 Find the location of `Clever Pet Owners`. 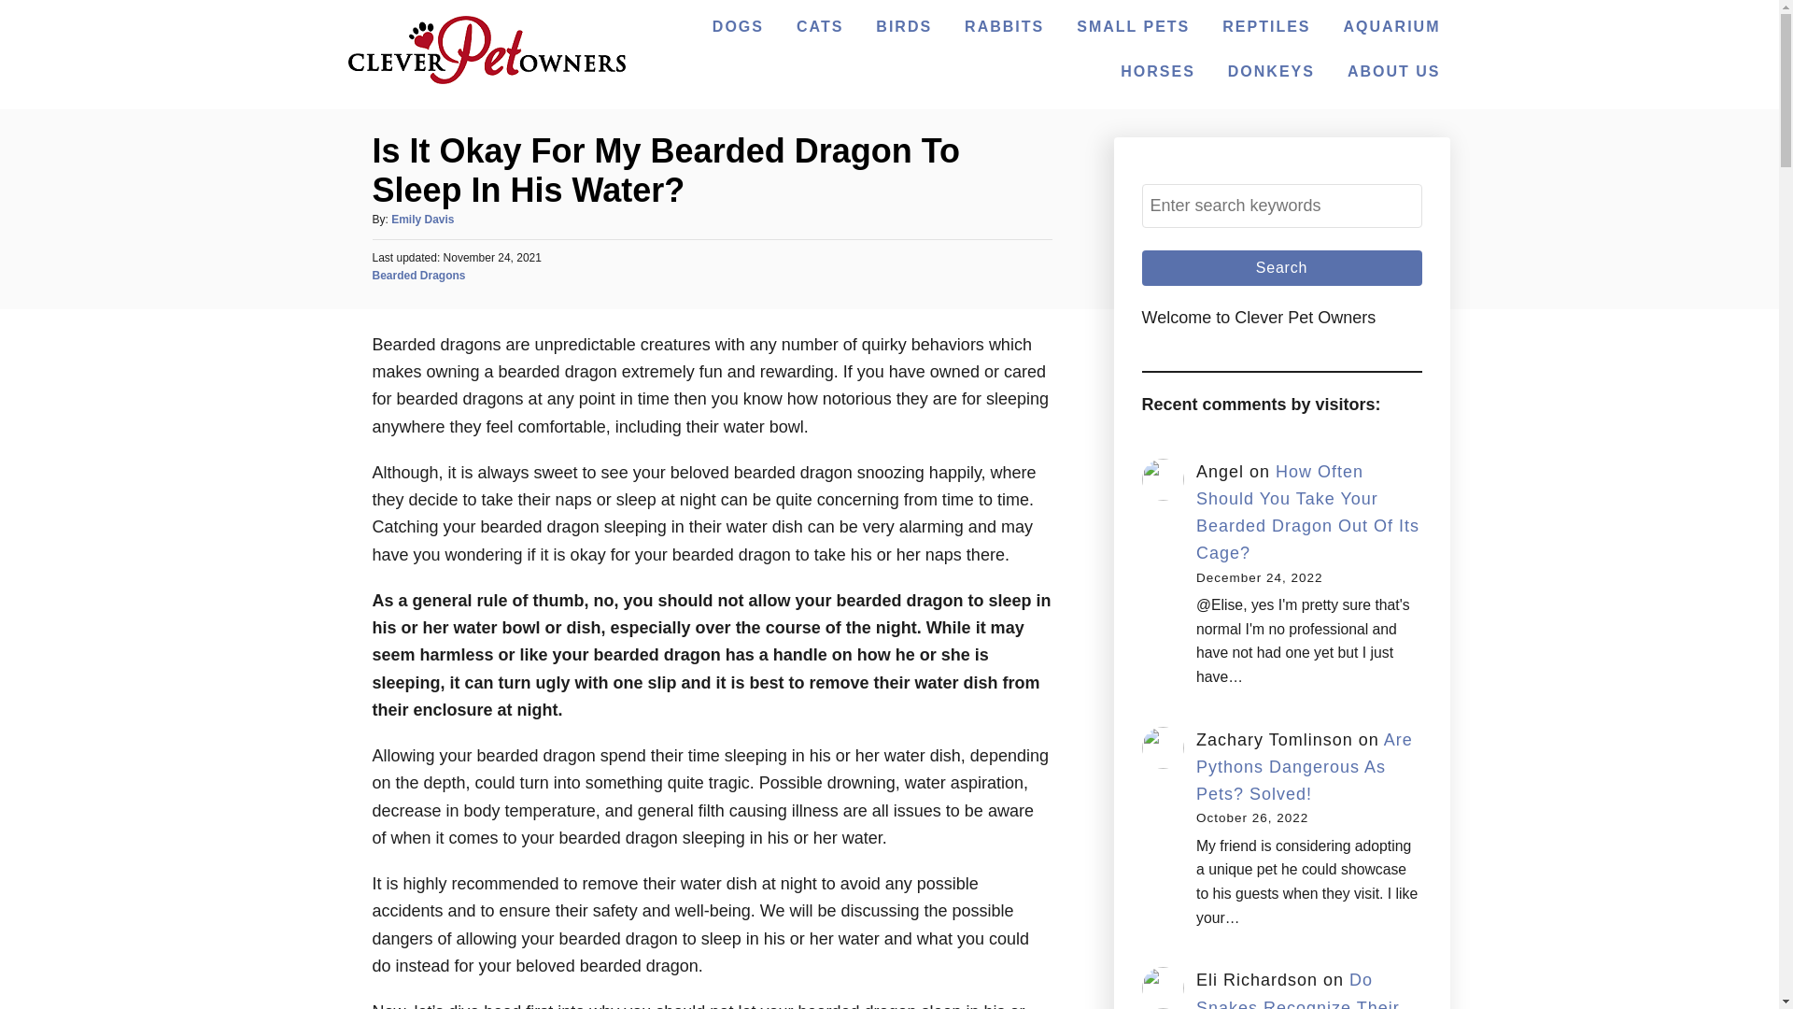

Clever Pet Owners is located at coordinates (486, 78).